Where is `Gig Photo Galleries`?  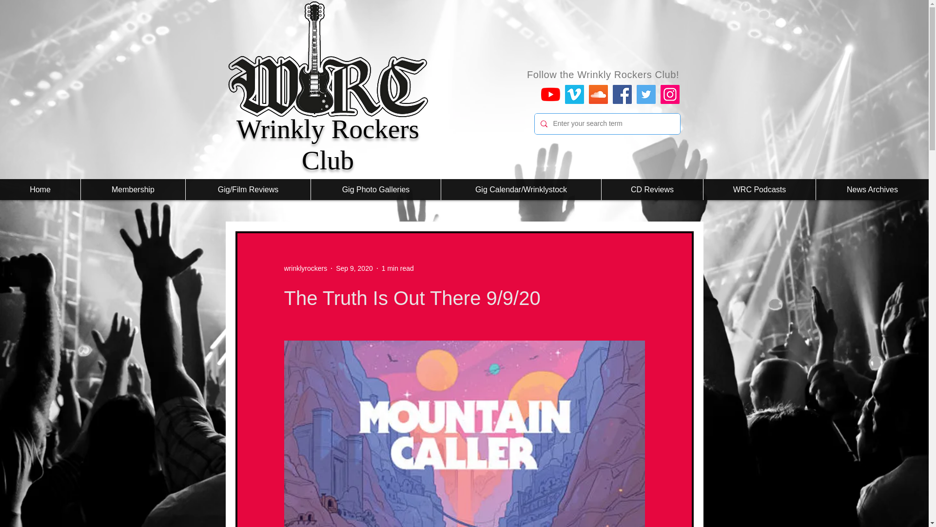 Gig Photo Galleries is located at coordinates (375, 189).